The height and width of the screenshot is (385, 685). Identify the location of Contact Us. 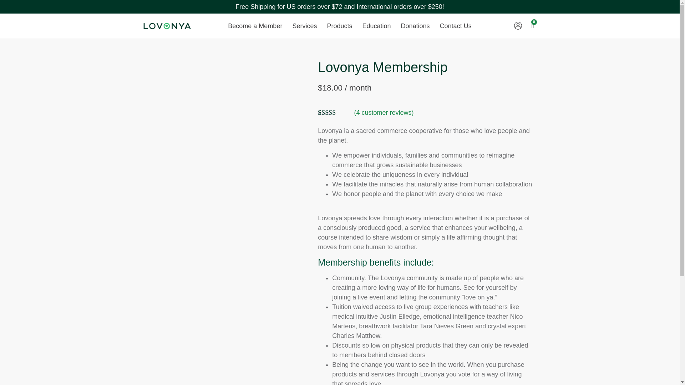
(456, 26).